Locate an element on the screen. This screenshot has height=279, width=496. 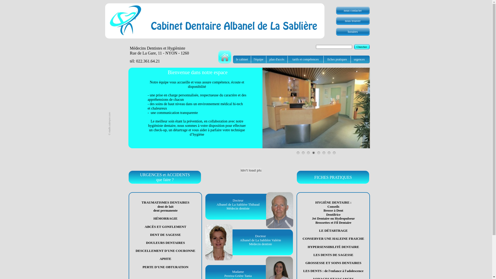
urgences is located at coordinates (359, 59).